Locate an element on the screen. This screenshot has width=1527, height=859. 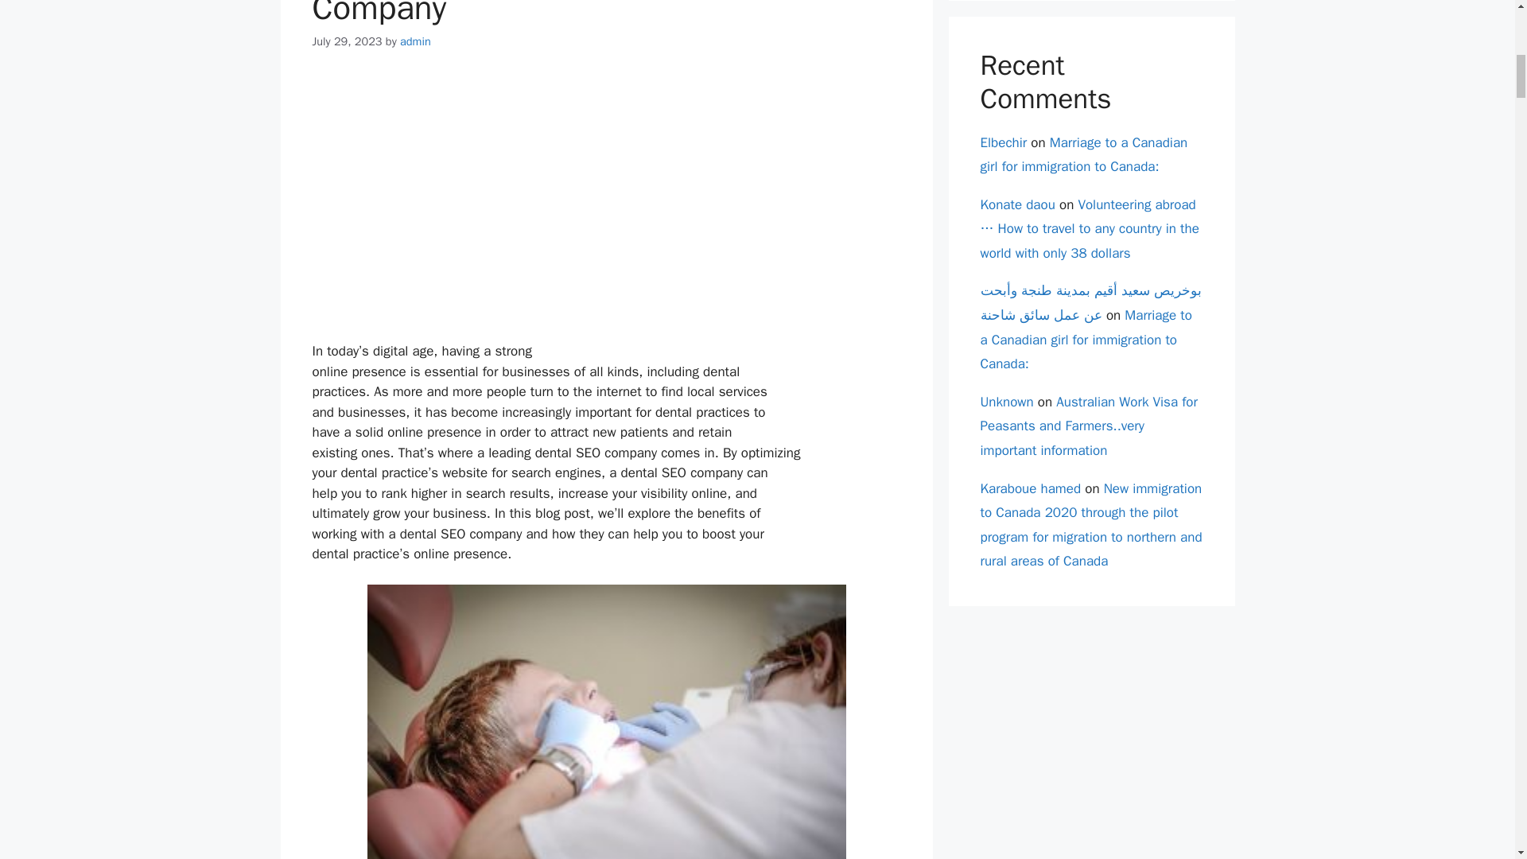
Marriage to a Canadian girl for immigration to Canada: is located at coordinates (1083, 154).